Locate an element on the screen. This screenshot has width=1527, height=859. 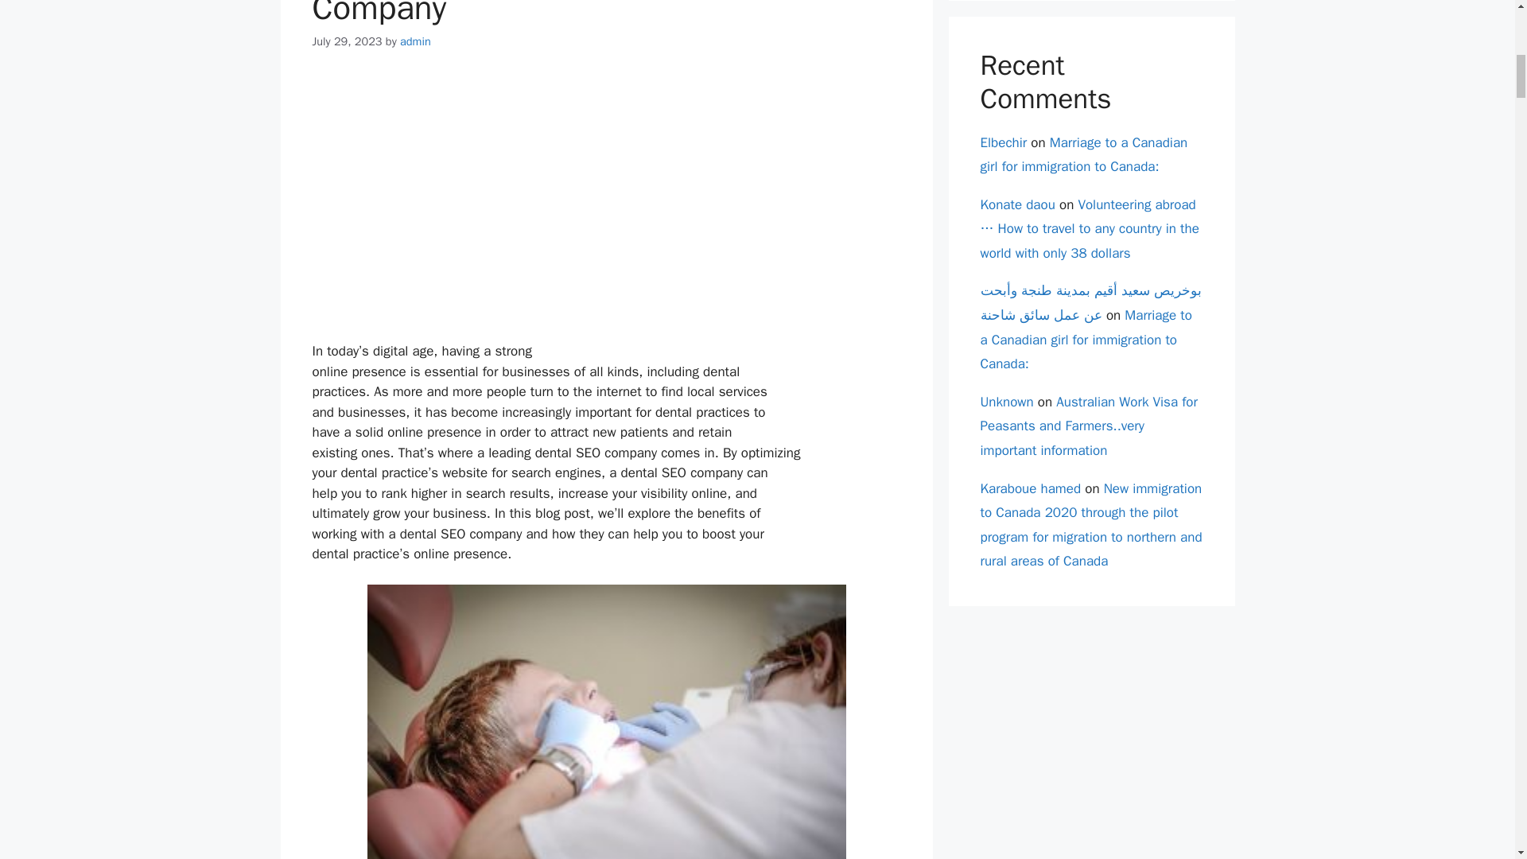
Marriage to a Canadian girl for immigration to Canada: is located at coordinates (1083, 154).